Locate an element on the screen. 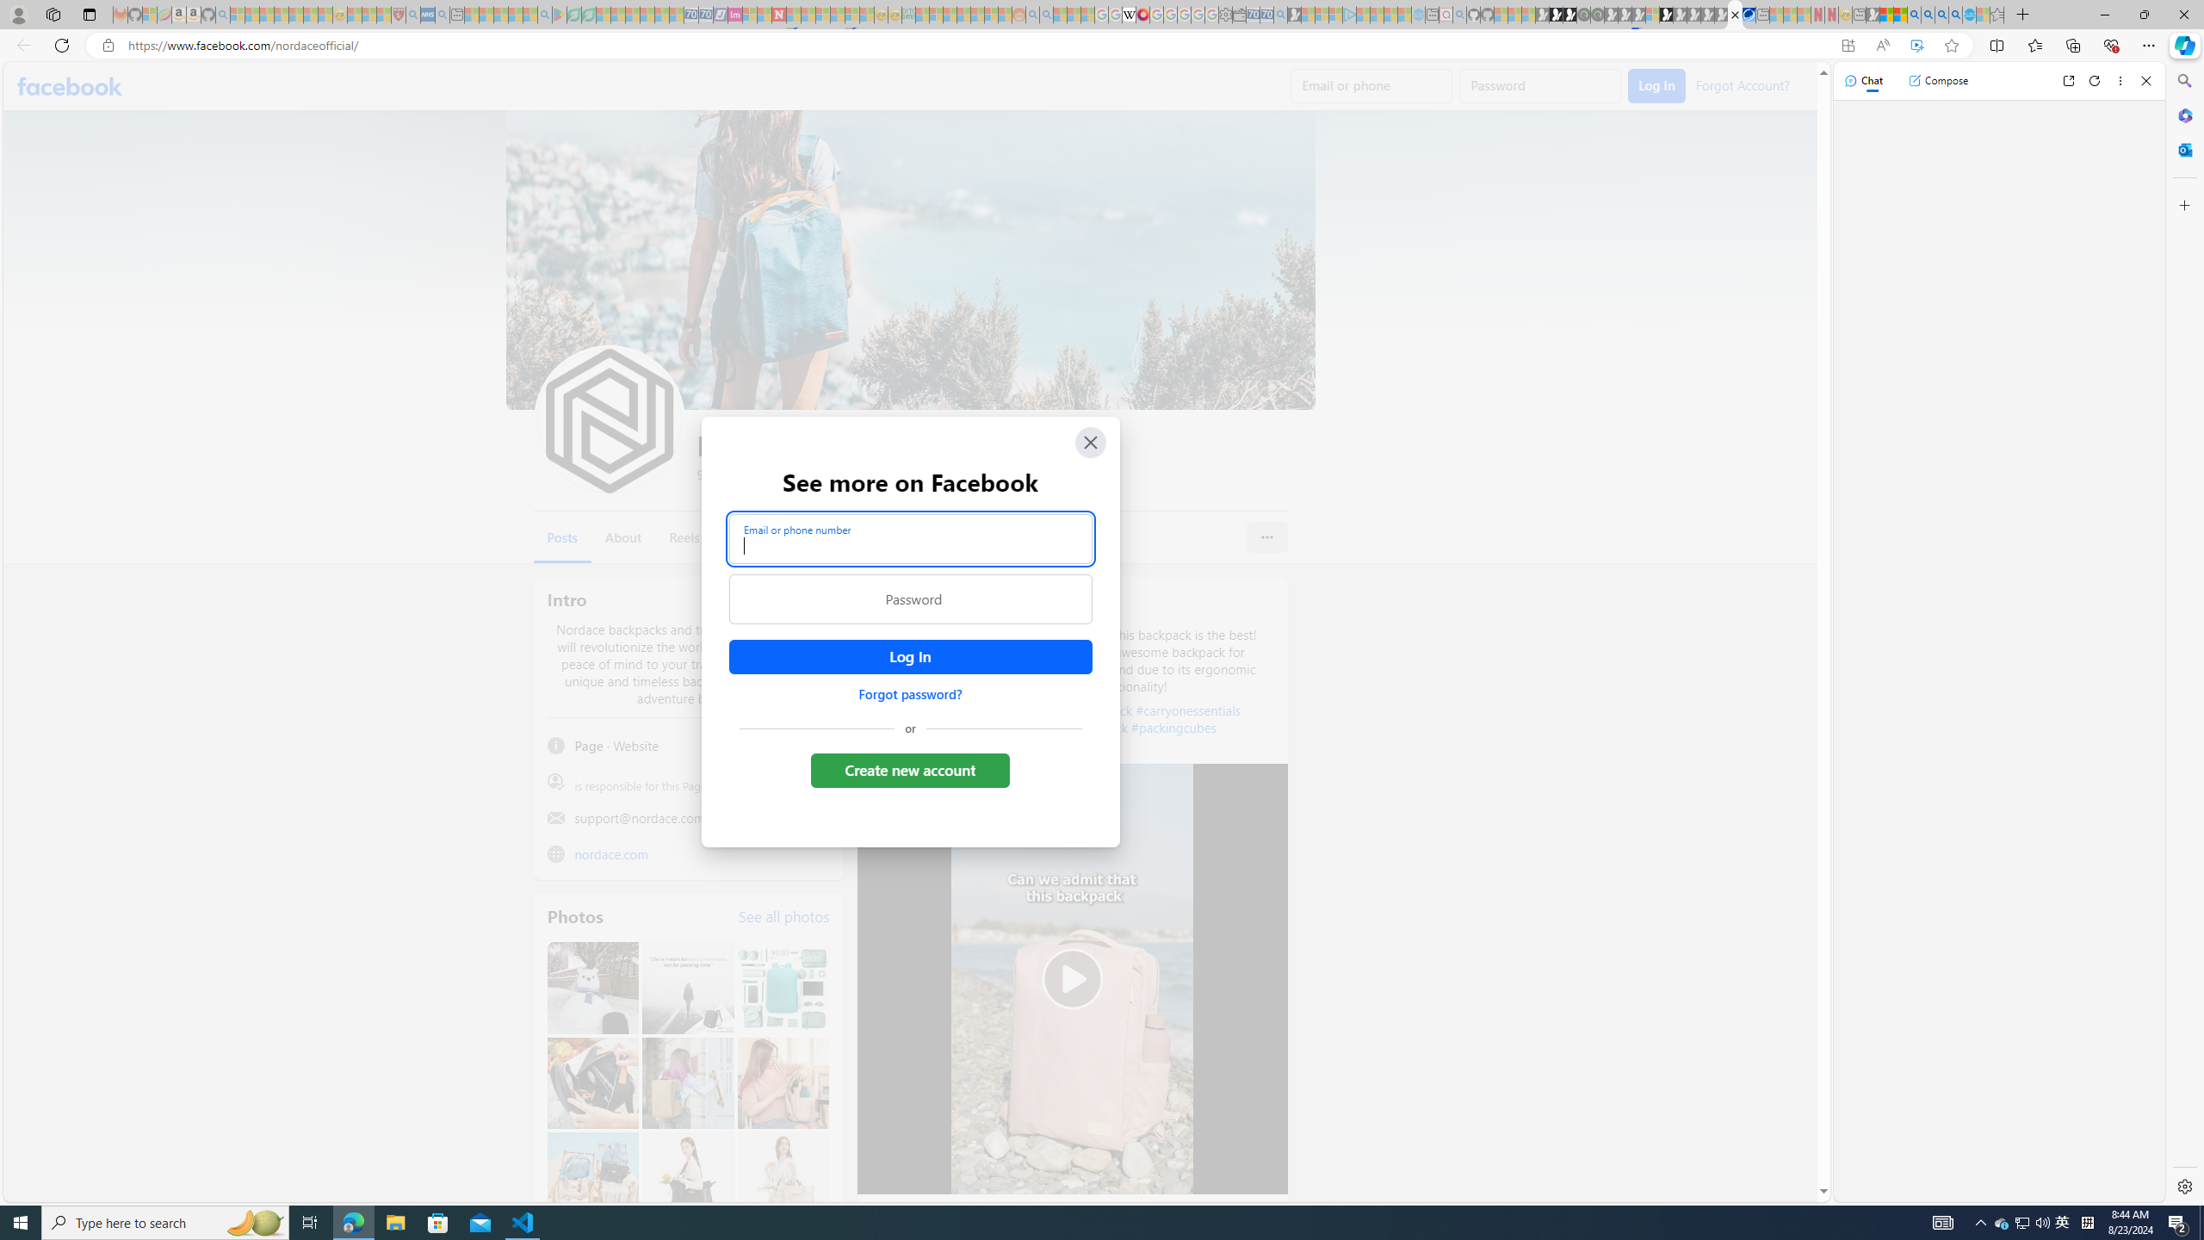 The width and height of the screenshot is (2204, 1240). Email or phone is located at coordinates (1372, 86).